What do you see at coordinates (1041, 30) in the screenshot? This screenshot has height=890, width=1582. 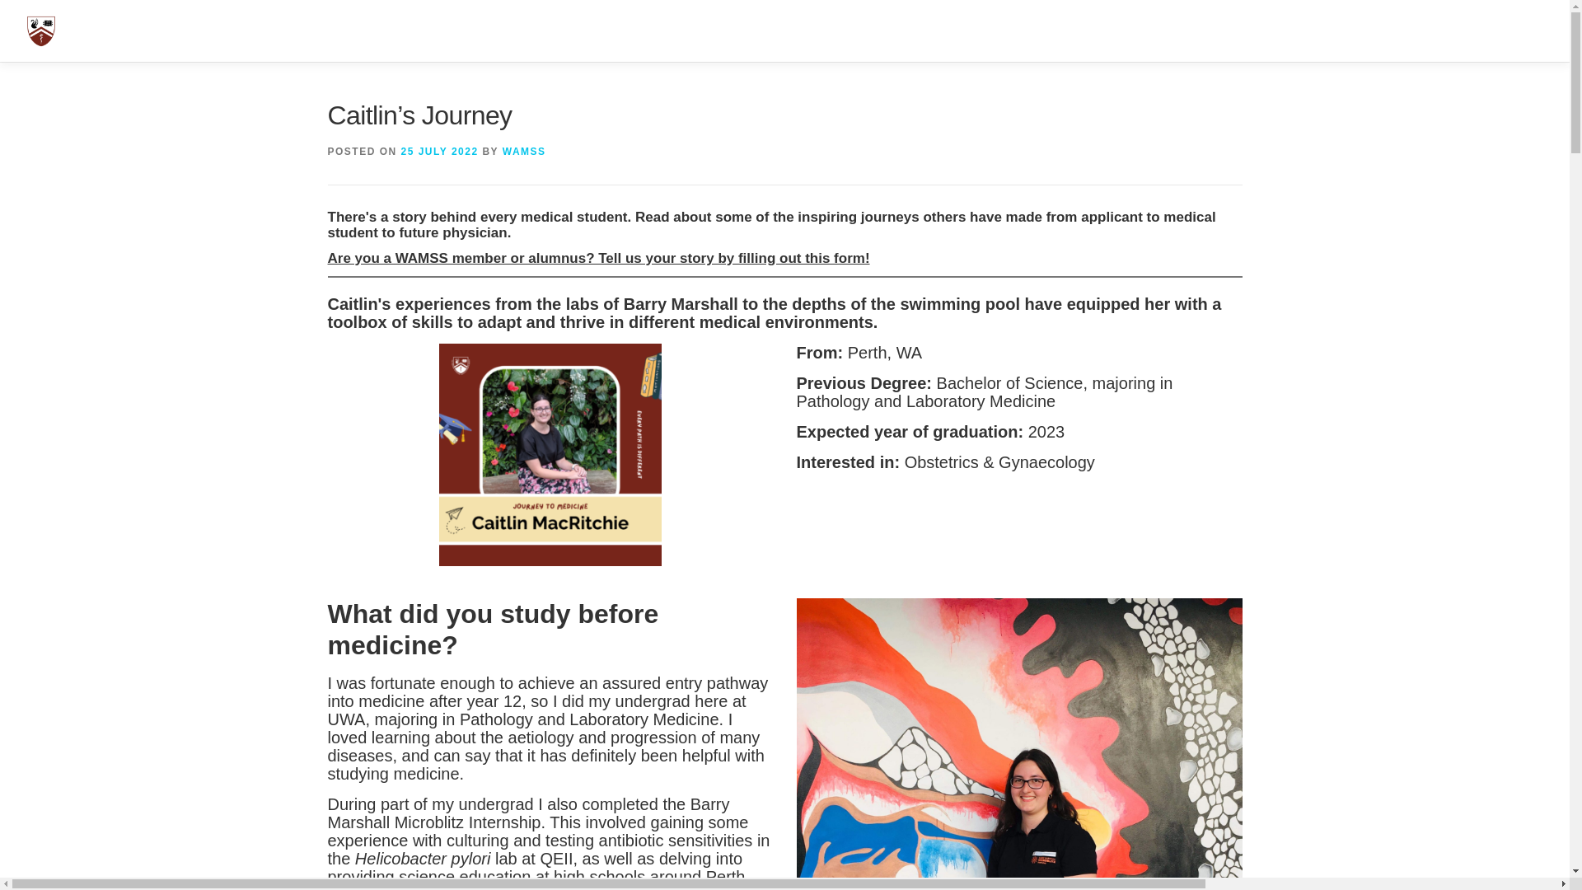 I see `ABOUT` at bounding box center [1041, 30].